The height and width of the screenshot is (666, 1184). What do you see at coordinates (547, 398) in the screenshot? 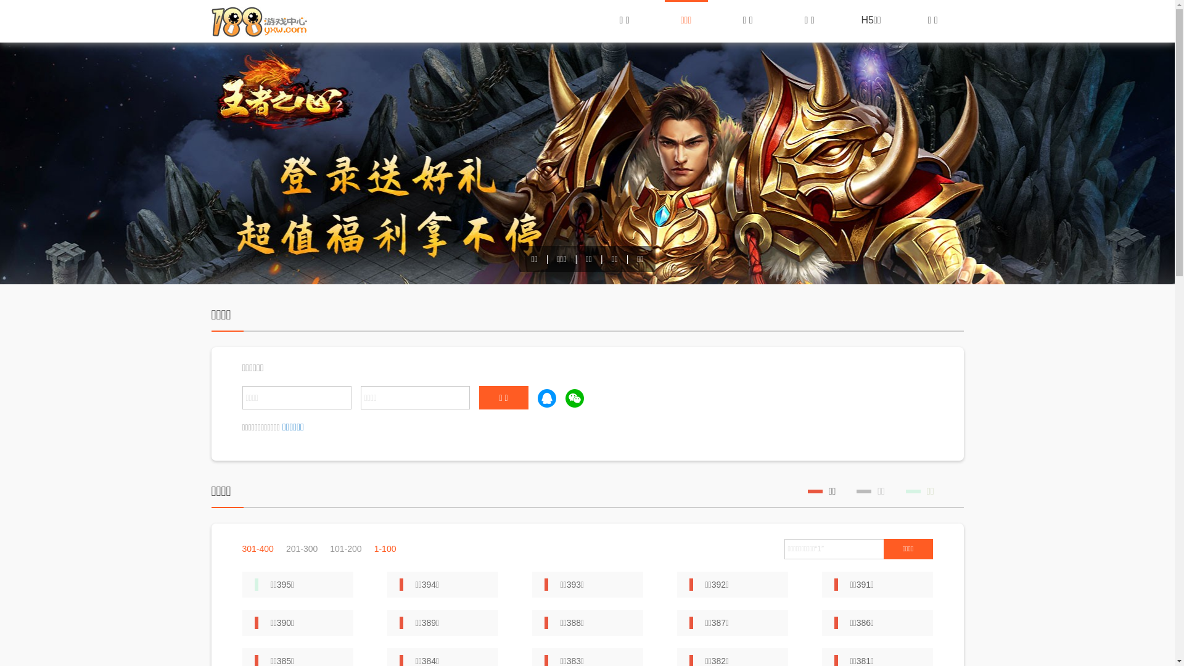
I see `qq` at bounding box center [547, 398].